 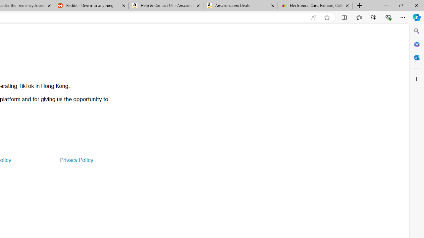 I want to click on Help & Contact Us - Amazon Customer Service, so click(x=166, y=6).